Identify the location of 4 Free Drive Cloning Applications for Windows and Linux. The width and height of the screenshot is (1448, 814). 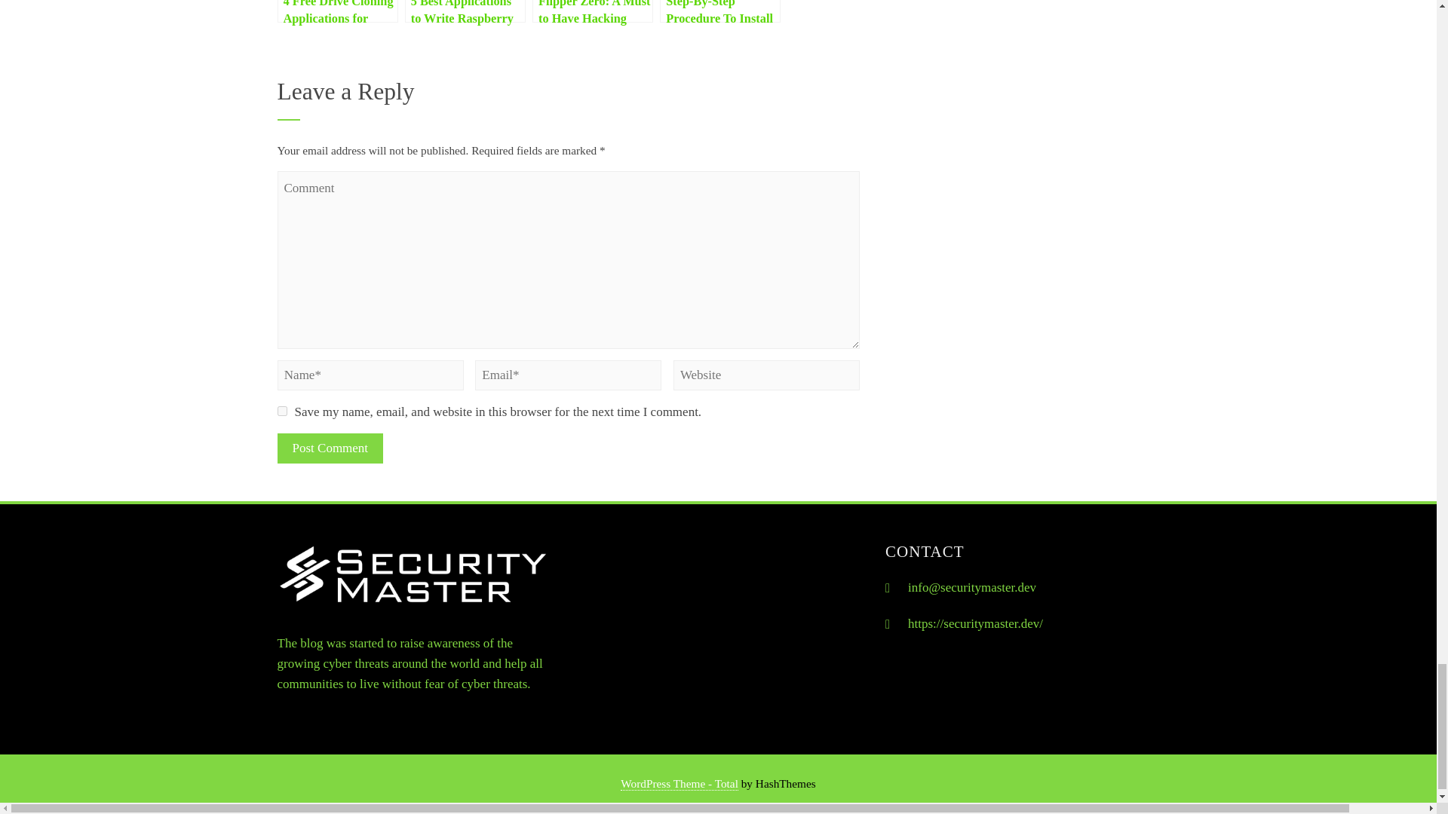
(338, 11).